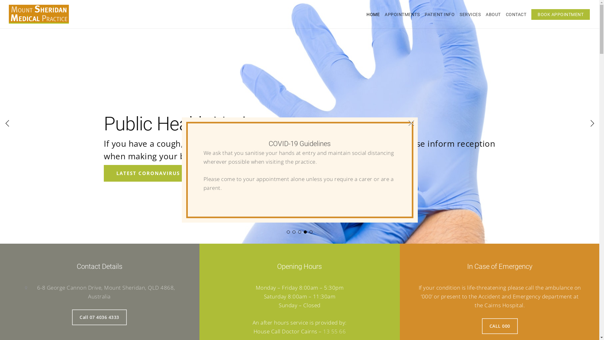  What do you see at coordinates (493, 14) in the screenshot?
I see `ABOUT` at bounding box center [493, 14].